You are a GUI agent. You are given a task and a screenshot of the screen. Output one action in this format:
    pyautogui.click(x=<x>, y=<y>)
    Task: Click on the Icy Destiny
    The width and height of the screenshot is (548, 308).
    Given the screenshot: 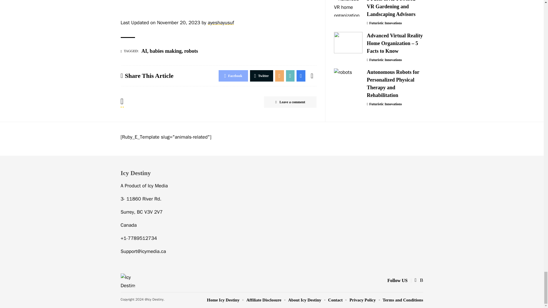 What is the action you would take?
    pyautogui.click(x=128, y=281)
    